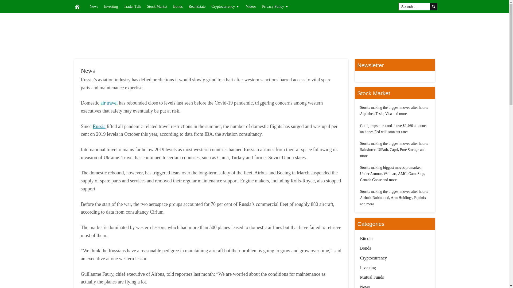  I want to click on News, so click(87, 70).